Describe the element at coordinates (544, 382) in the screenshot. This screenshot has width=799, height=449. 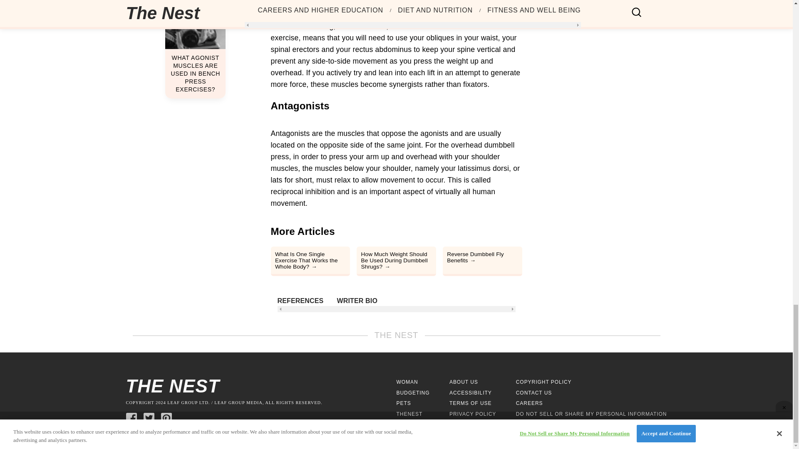
I see `COPYRIGHT POLICY` at that location.